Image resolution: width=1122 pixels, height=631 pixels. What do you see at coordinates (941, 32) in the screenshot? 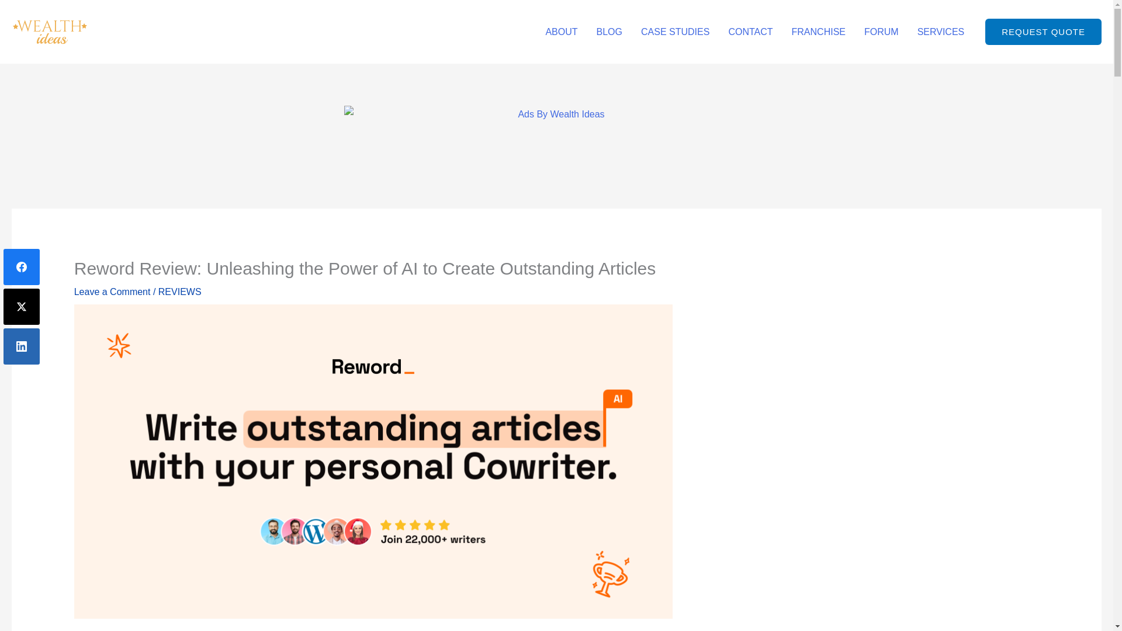
I see `SERVICES` at bounding box center [941, 32].